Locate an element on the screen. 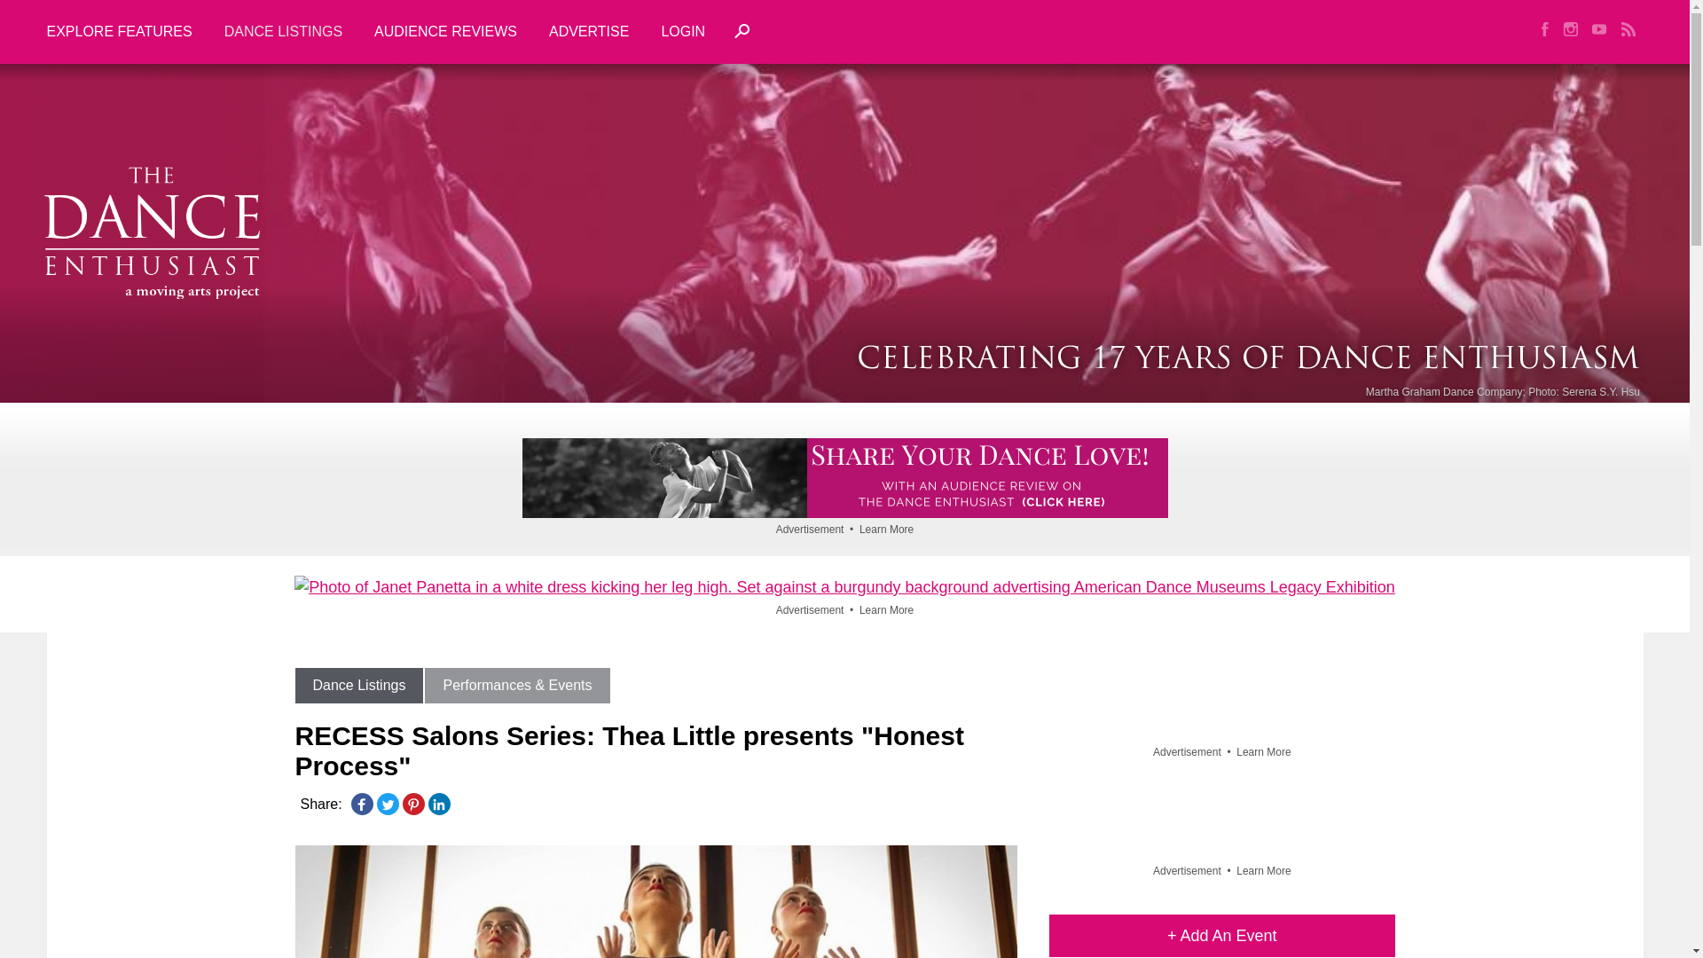  Facebook is located at coordinates (362, 804).